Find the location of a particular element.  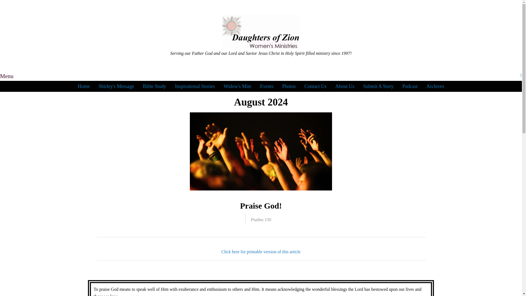

About Us is located at coordinates (345, 86).